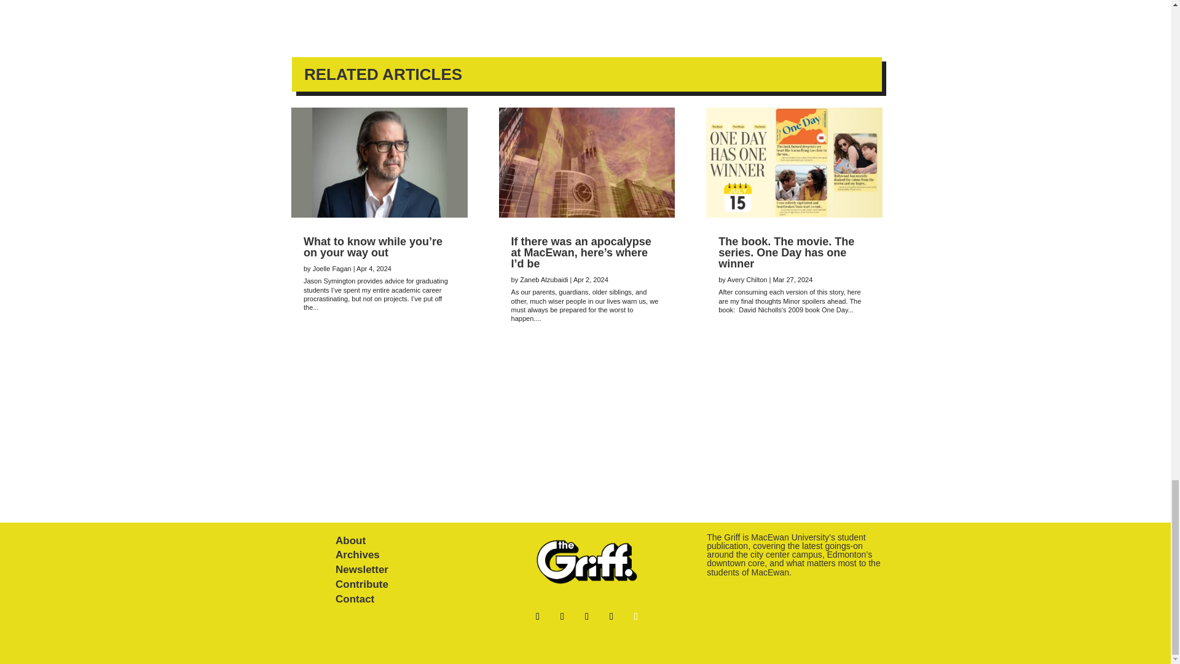 Image resolution: width=1180 pixels, height=664 pixels. I want to click on Follow on Youtube, so click(586, 617).